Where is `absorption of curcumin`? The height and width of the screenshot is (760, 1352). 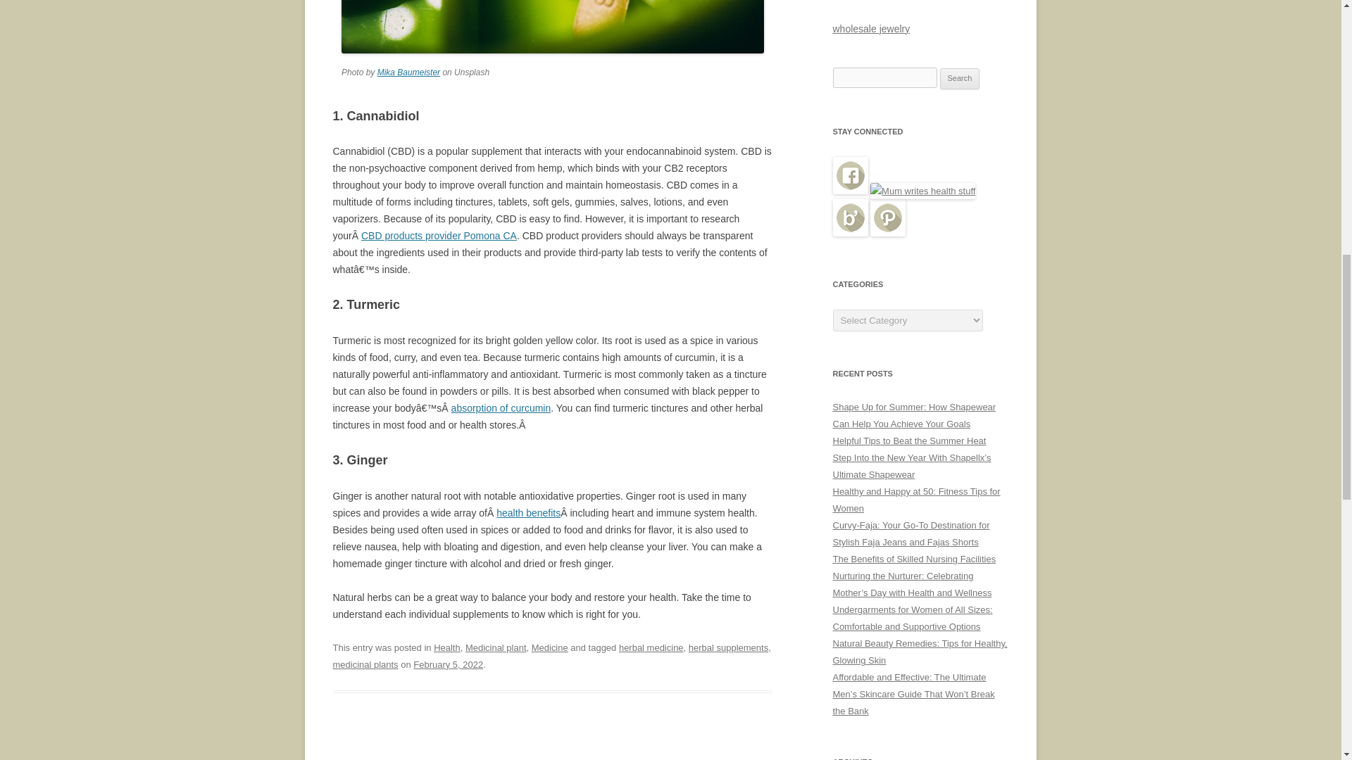
absorption of curcumin is located at coordinates (501, 408).